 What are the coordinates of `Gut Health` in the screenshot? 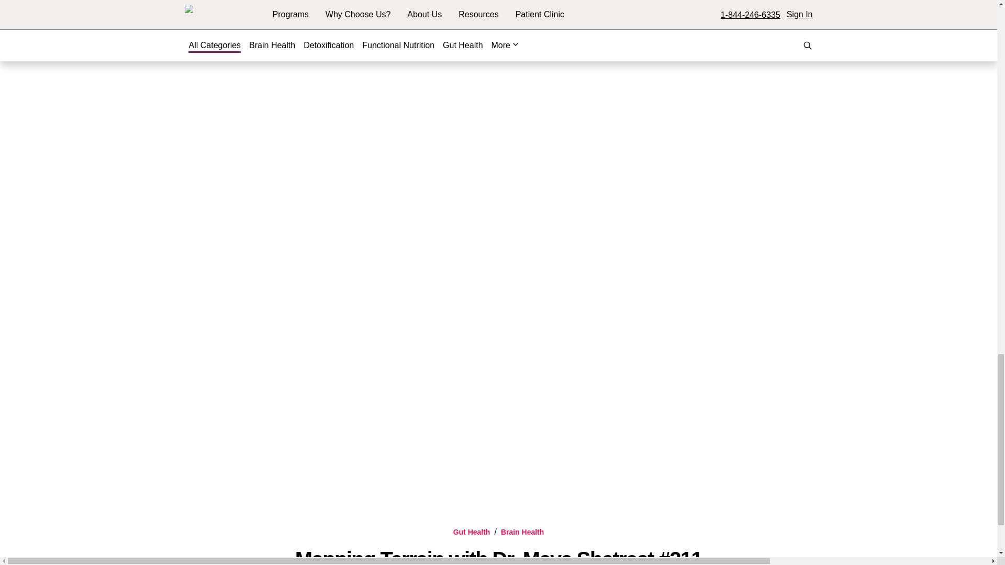 It's located at (471, 532).